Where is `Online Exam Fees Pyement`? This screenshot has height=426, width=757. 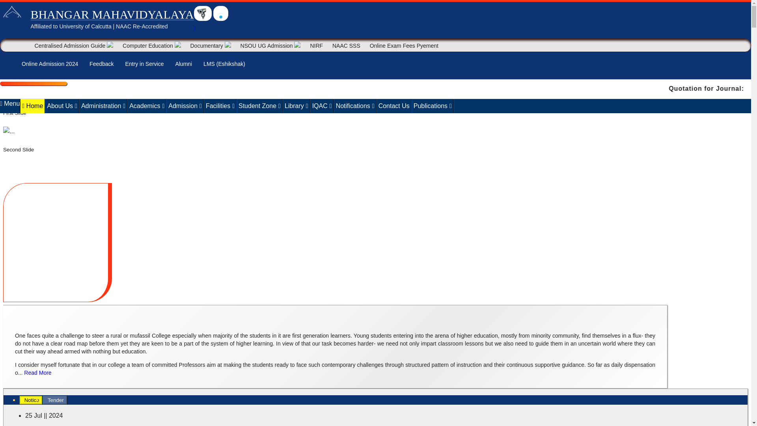
Online Exam Fees Pyement is located at coordinates (404, 45).